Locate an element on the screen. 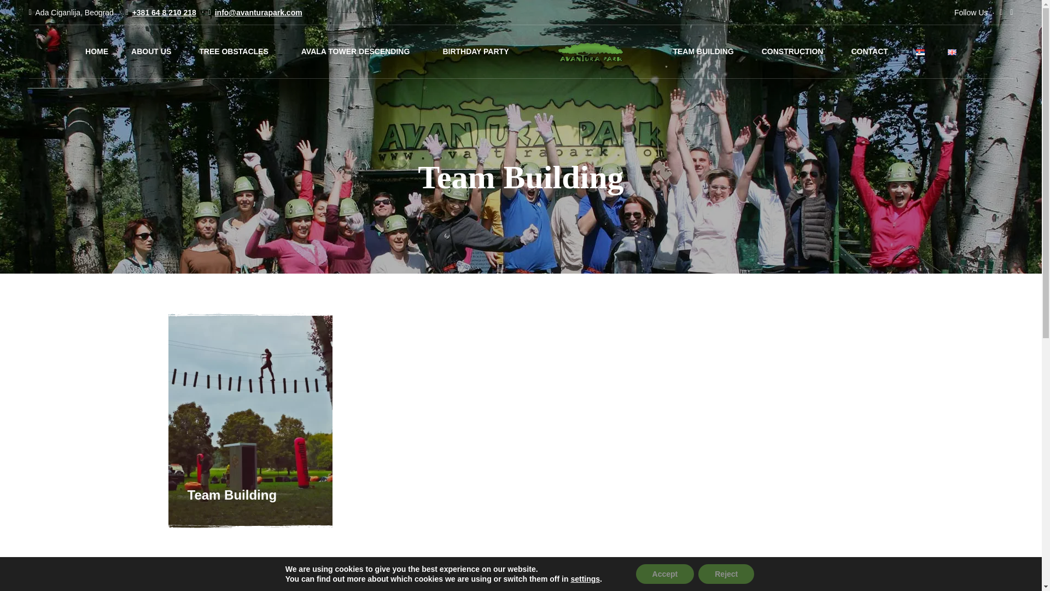 This screenshot has height=591, width=1050. TEAM BUILDING is located at coordinates (703, 51).